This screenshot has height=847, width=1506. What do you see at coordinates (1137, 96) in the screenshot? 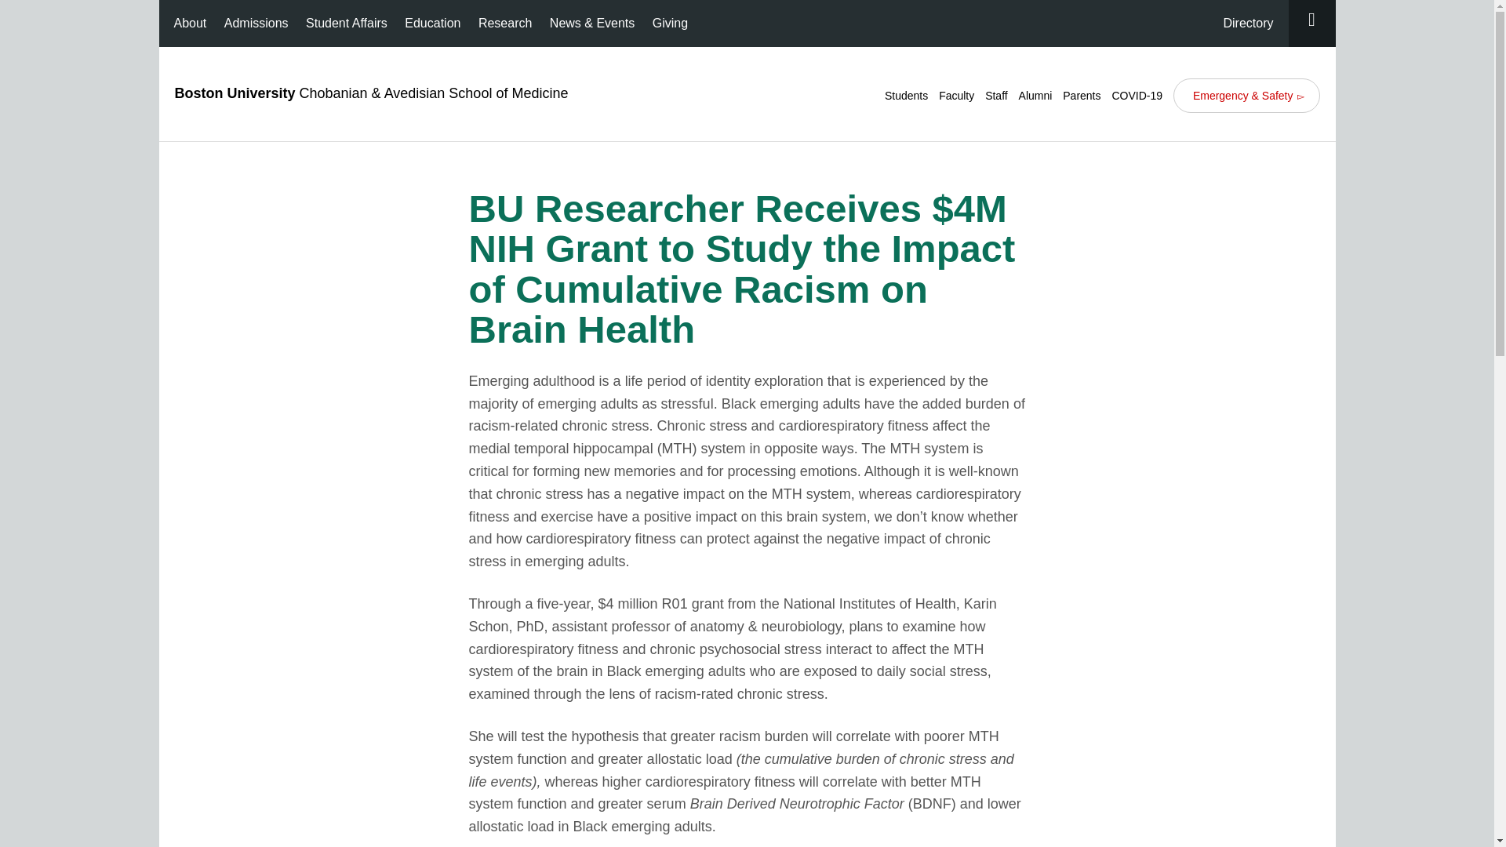
I see `COVID-19` at bounding box center [1137, 96].